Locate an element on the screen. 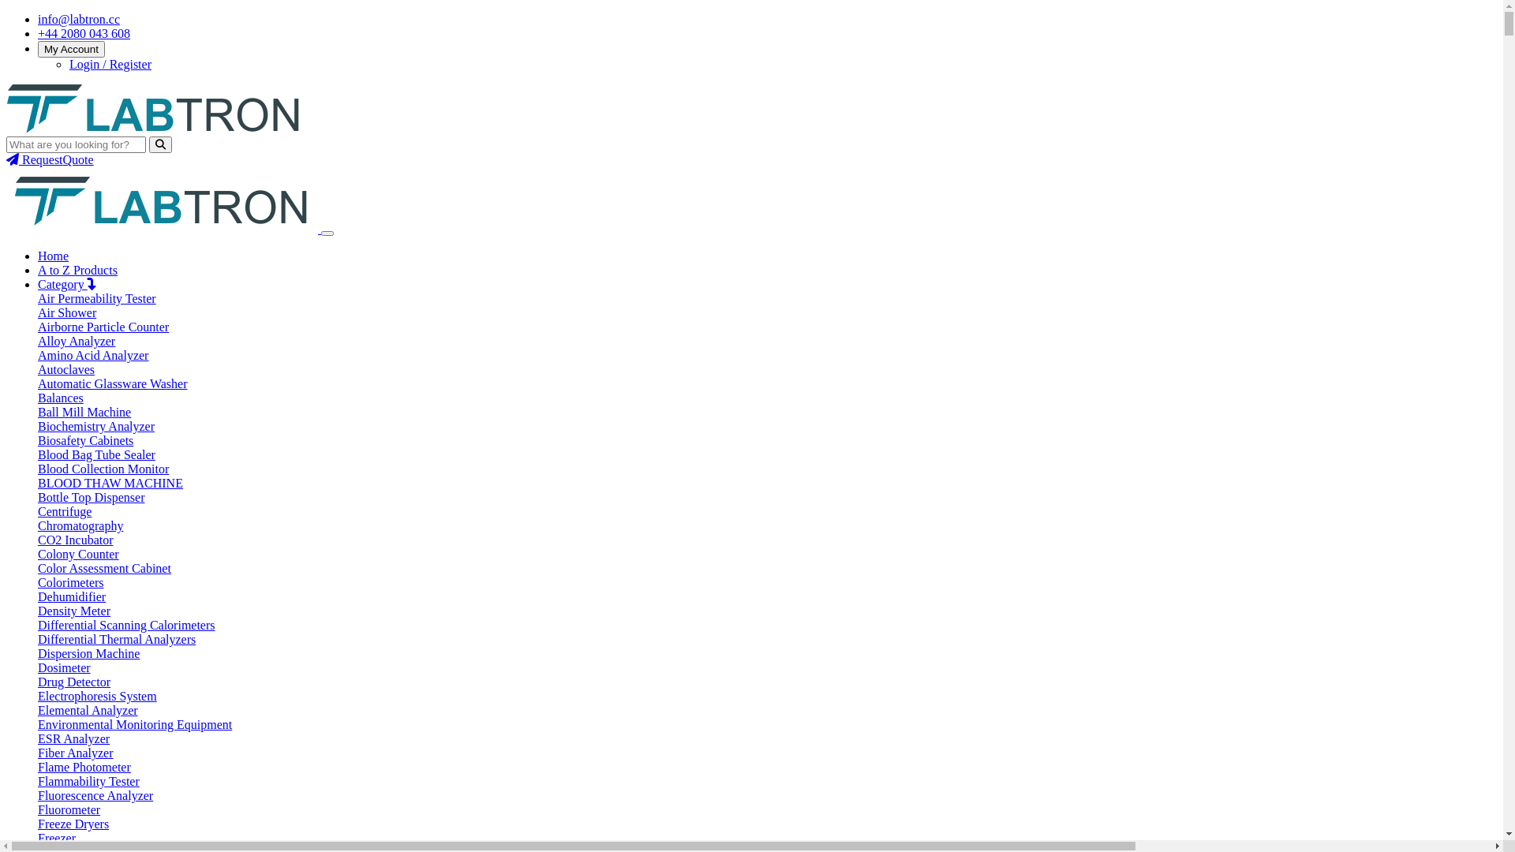 This screenshot has height=852, width=1515. Automatic Glassware Washer is located at coordinates (112, 383).